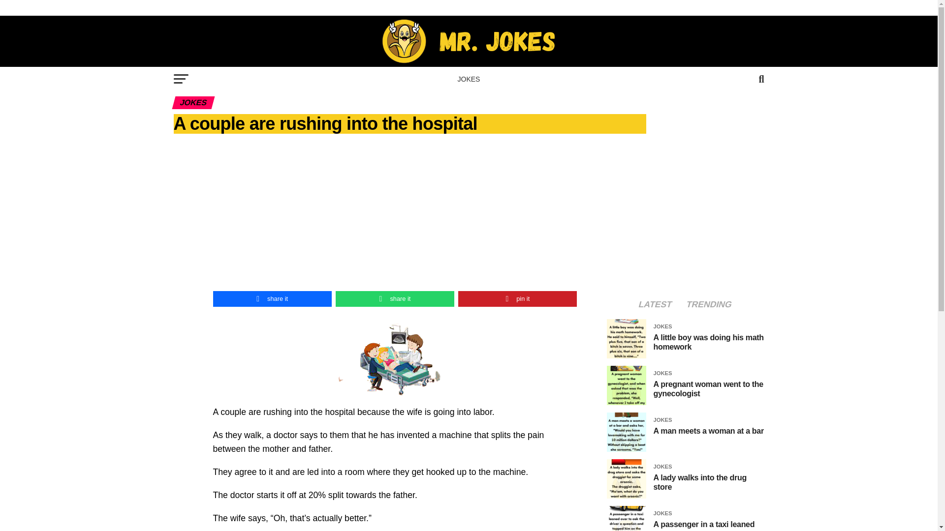 The image size is (945, 531). Describe the element at coordinates (395, 299) in the screenshot. I see `WhatsApp` at that location.